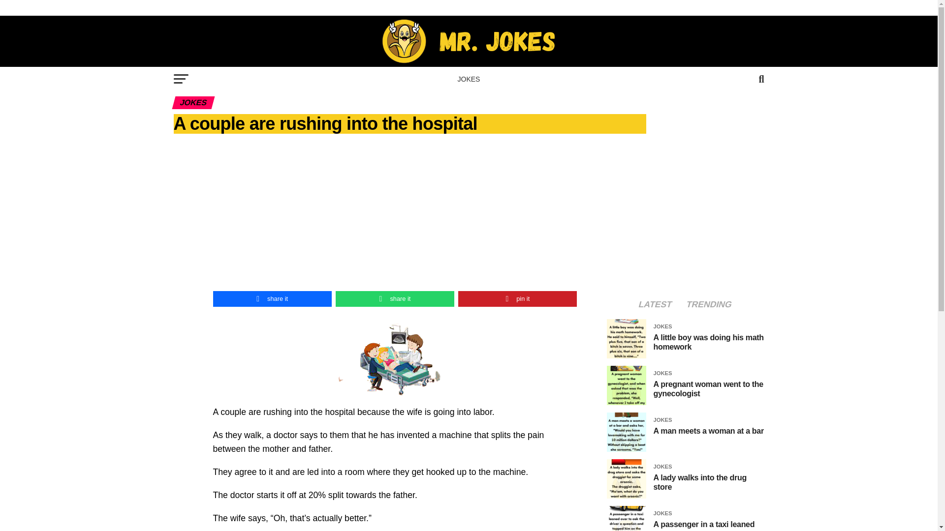 The image size is (945, 531). Describe the element at coordinates (395, 299) in the screenshot. I see `WhatsApp` at that location.